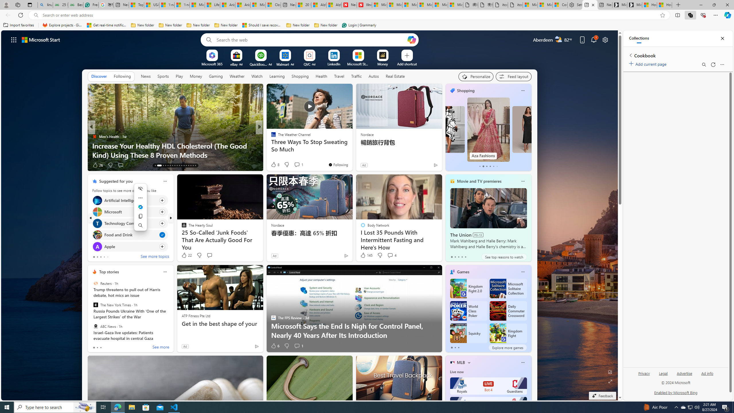  I want to click on Expand background, so click(610, 381).